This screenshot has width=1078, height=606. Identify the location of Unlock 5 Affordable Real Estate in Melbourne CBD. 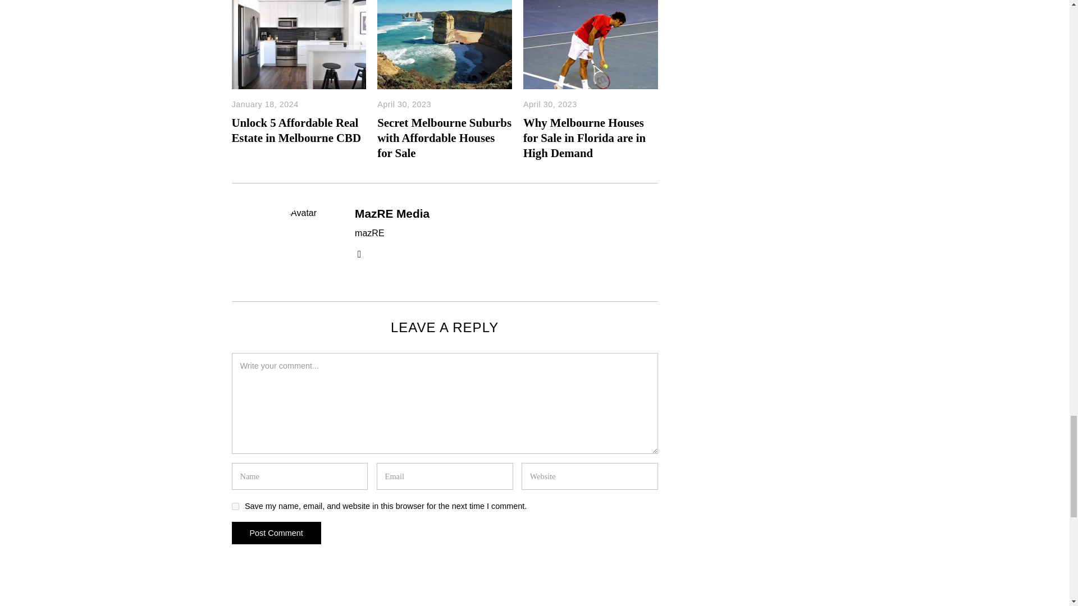
(296, 130).